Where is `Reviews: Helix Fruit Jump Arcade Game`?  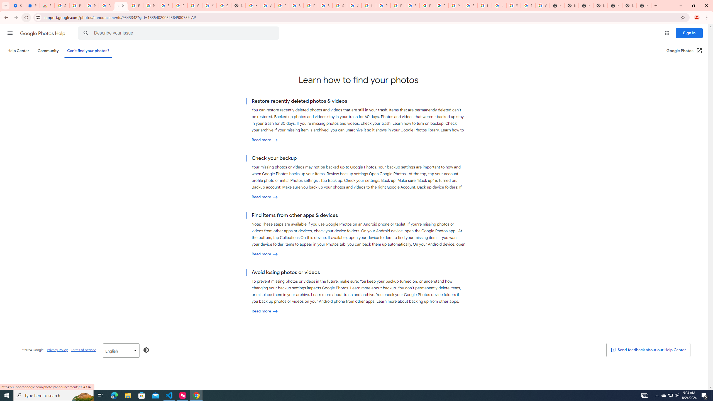
Reviews: Helix Fruit Jump Arcade Game is located at coordinates (47, 6).